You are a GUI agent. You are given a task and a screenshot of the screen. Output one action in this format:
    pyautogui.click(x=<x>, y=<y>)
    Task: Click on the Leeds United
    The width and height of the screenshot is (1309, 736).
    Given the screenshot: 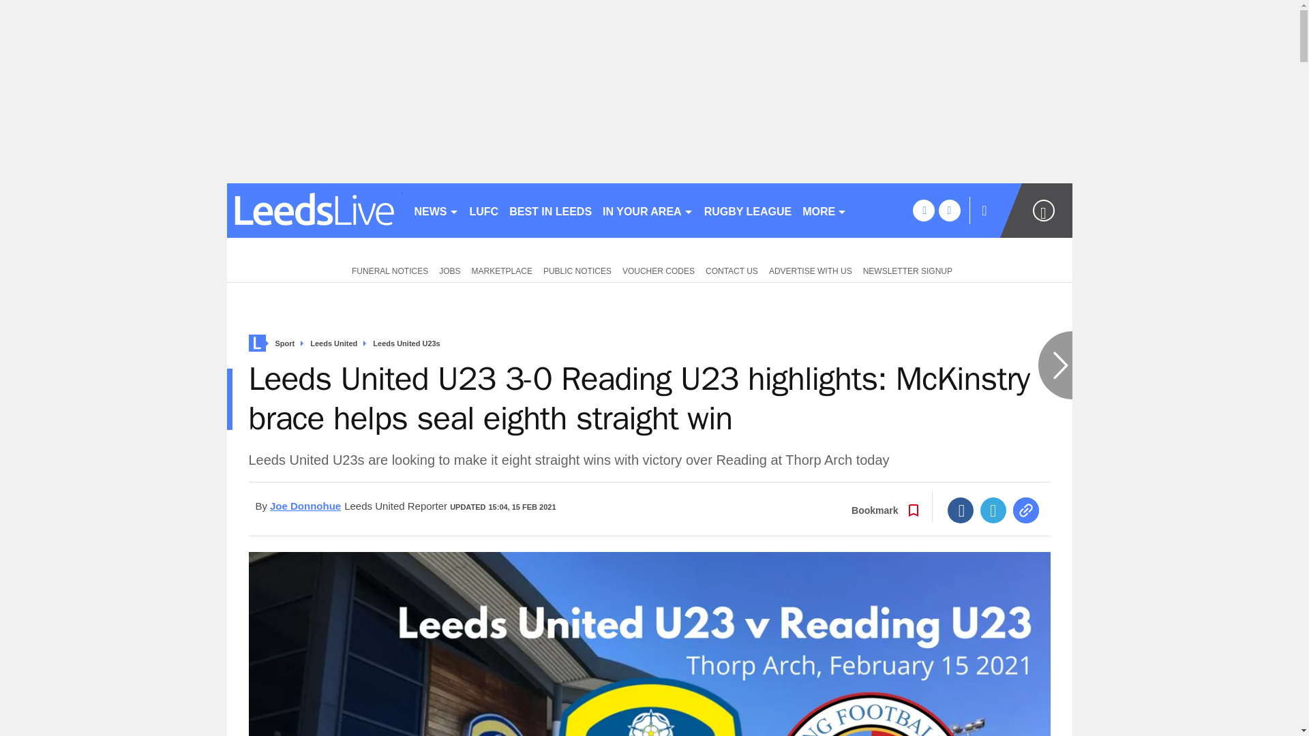 What is the action you would take?
    pyautogui.click(x=334, y=343)
    